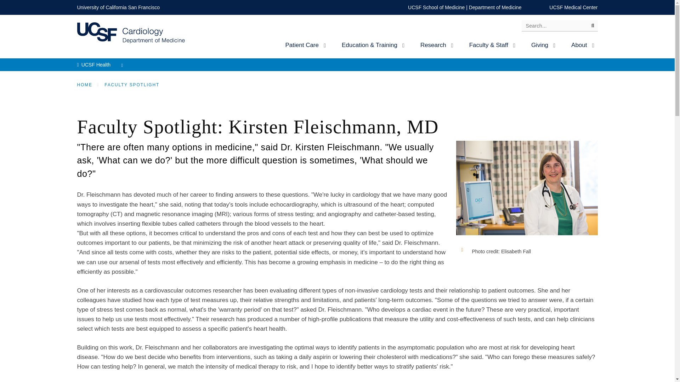 The width and height of the screenshot is (680, 382). What do you see at coordinates (590, 27) in the screenshot?
I see `SEARCH` at bounding box center [590, 27].